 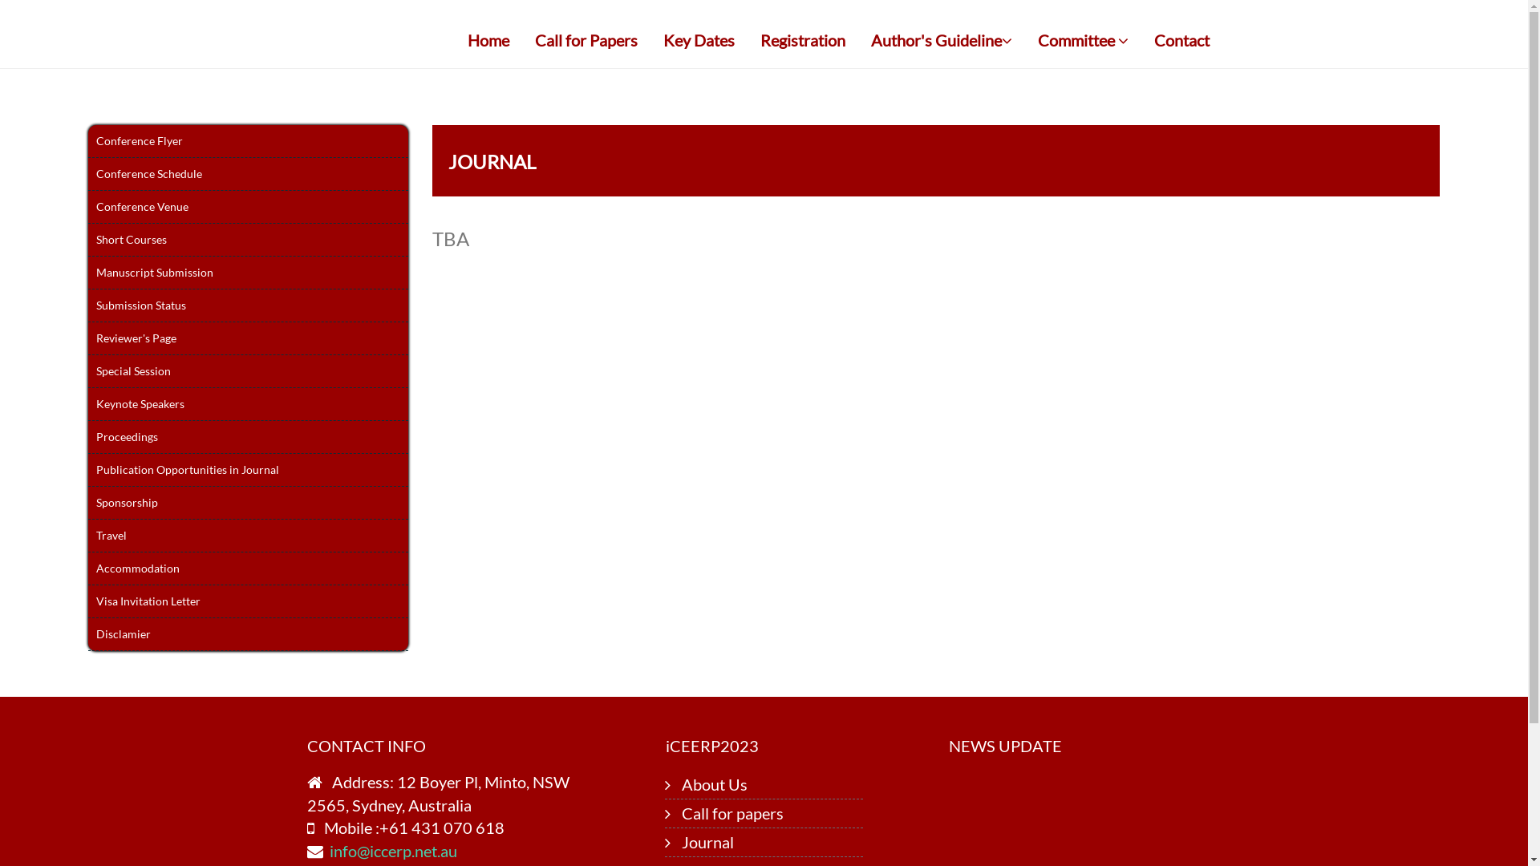 I want to click on Short Courses, so click(x=248, y=241).